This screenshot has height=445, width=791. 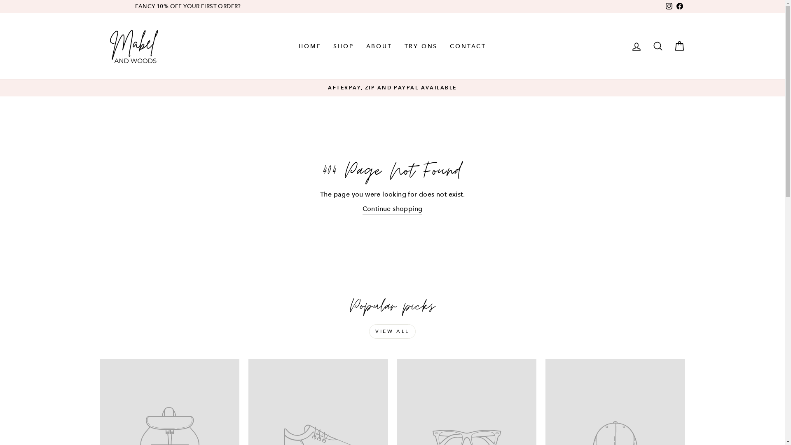 I want to click on HOME, so click(x=310, y=46).